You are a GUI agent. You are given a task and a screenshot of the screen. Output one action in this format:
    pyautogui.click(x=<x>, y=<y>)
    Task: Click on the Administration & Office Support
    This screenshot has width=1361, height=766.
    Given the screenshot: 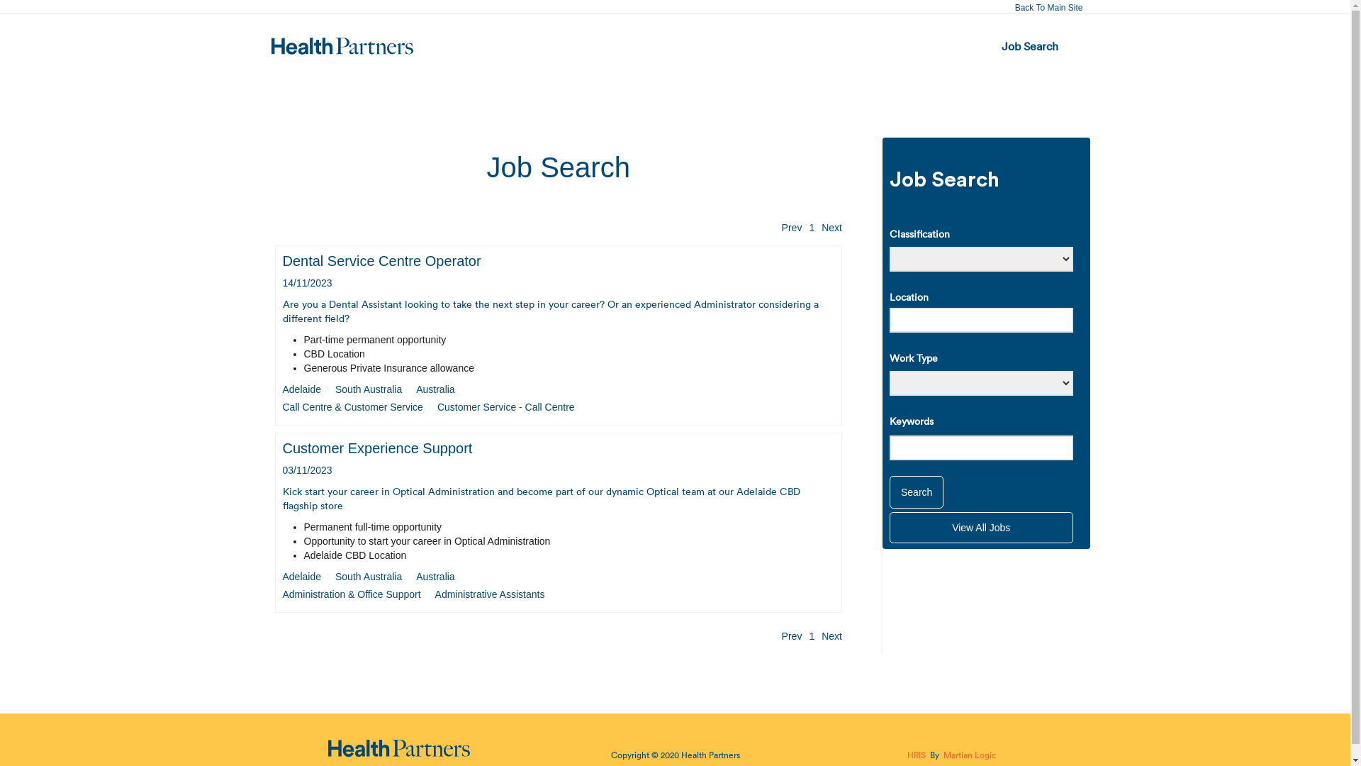 What is the action you would take?
    pyautogui.click(x=352, y=594)
    